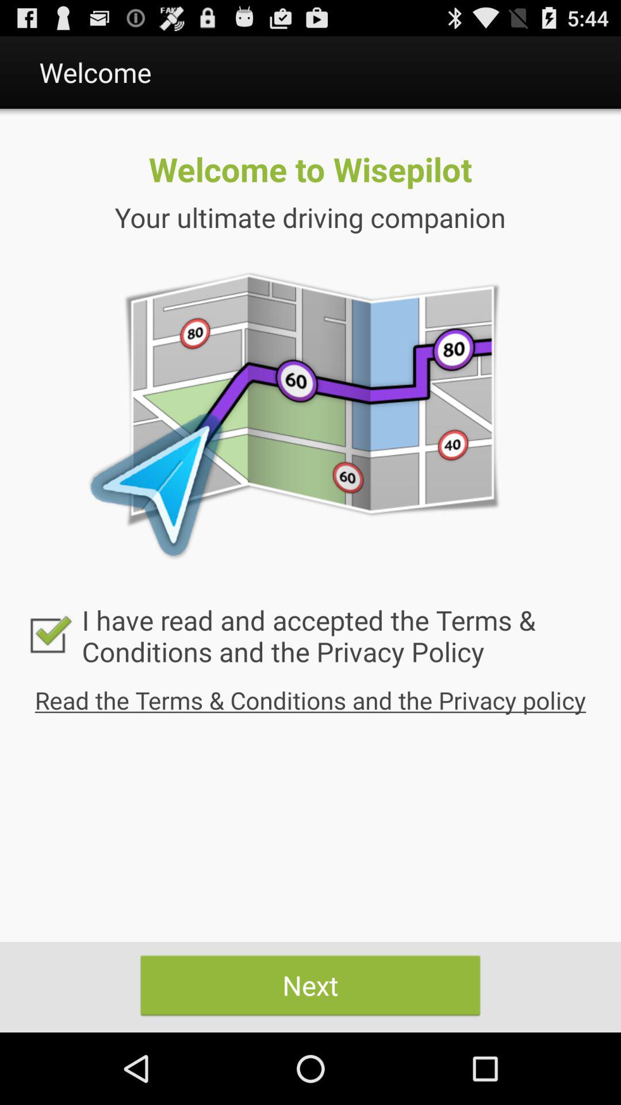 The height and width of the screenshot is (1105, 621). Describe the element at coordinates (310, 635) in the screenshot. I see `turn off app above read the terms` at that location.